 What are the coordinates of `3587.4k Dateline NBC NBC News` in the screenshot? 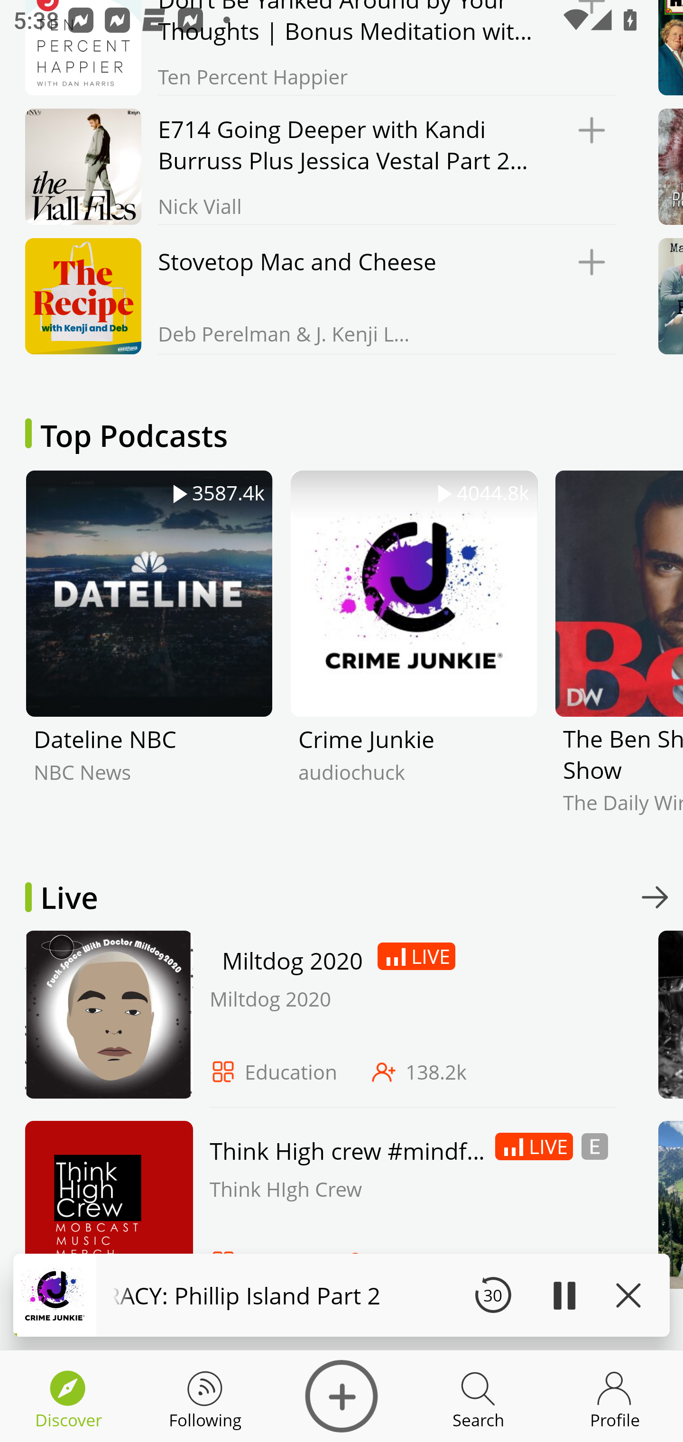 It's located at (149, 656).